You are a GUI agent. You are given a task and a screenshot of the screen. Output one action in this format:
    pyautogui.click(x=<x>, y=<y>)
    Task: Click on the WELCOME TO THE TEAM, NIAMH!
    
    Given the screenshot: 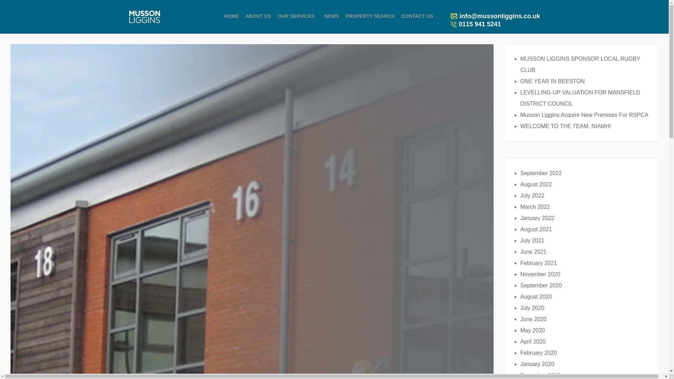 What is the action you would take?
    pyautogui.click(x=565, y=126)
    